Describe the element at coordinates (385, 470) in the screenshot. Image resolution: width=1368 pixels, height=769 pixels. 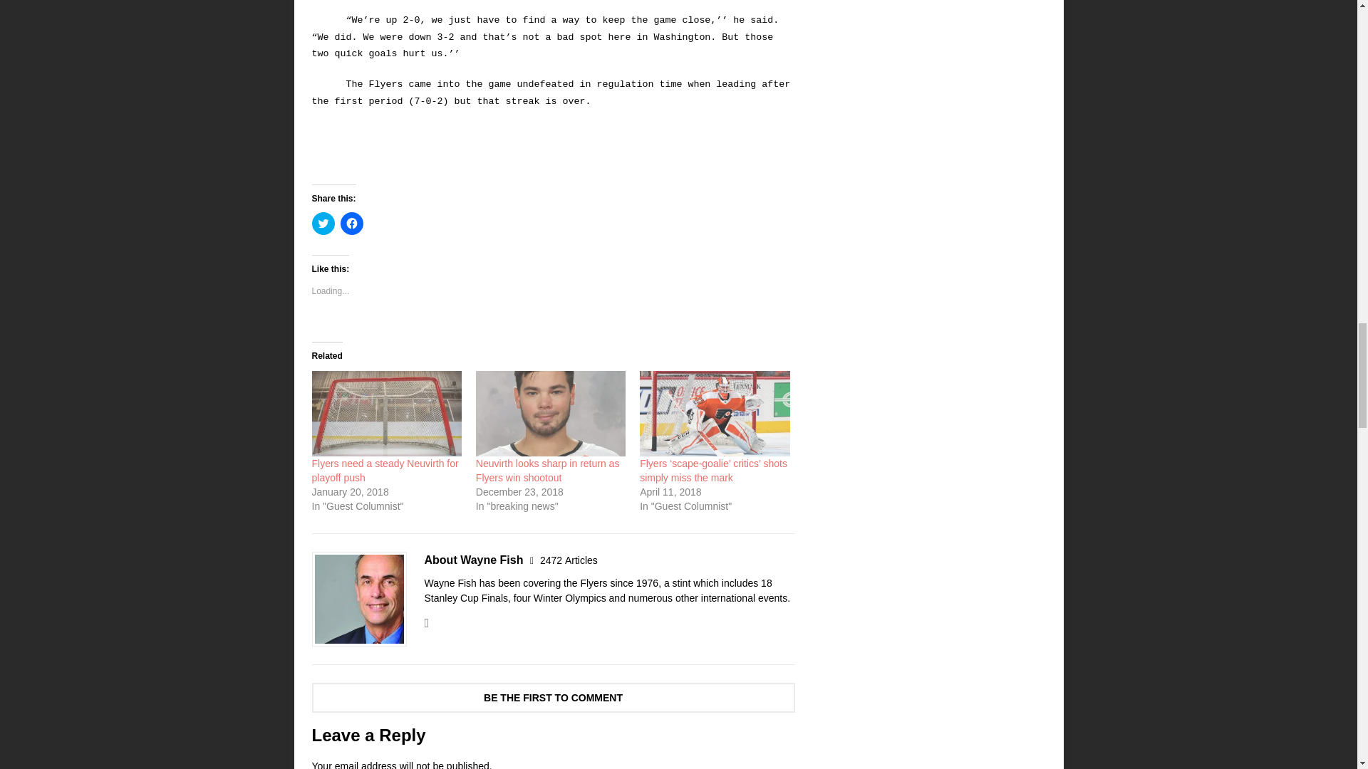
I see `Flyers need a steady Neuvirth for playoff push` at that location.